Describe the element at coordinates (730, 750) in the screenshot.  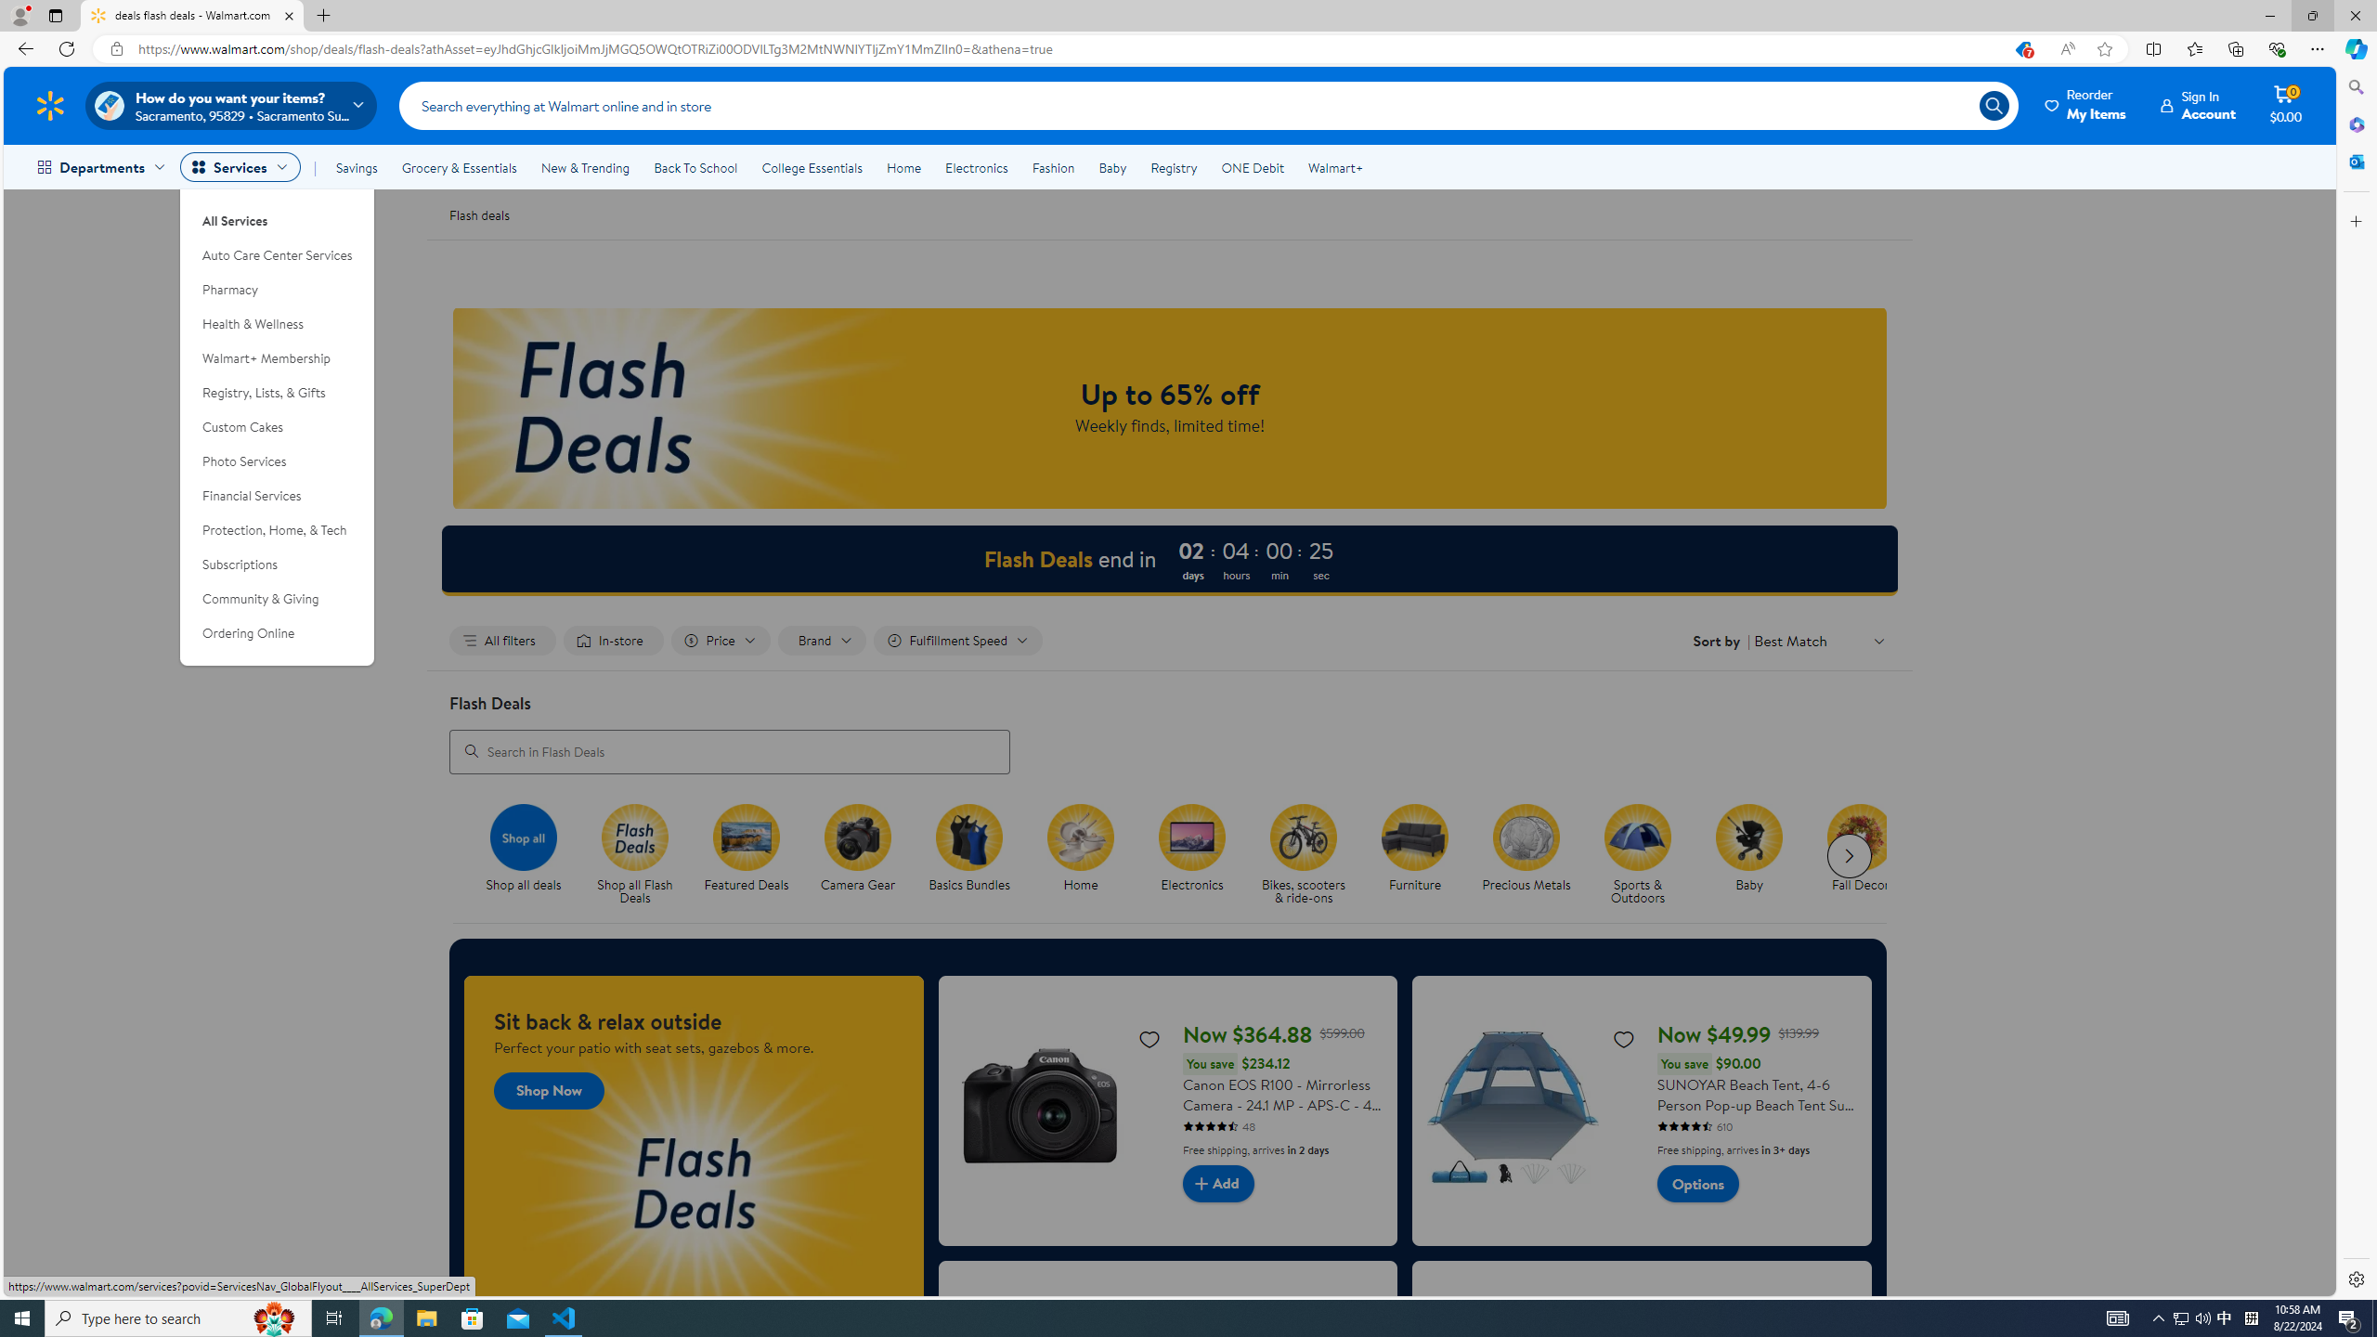
I see `Search in Flash Deals` at that location.